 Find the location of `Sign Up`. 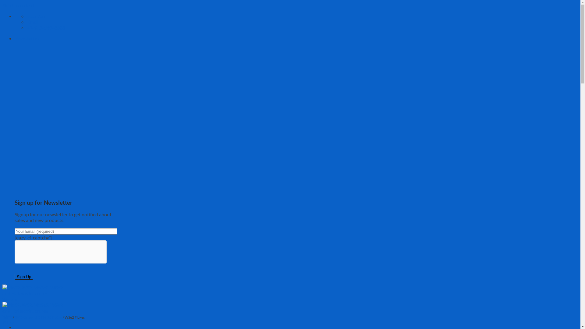

Sign Up is located at coordinates (24, 277).